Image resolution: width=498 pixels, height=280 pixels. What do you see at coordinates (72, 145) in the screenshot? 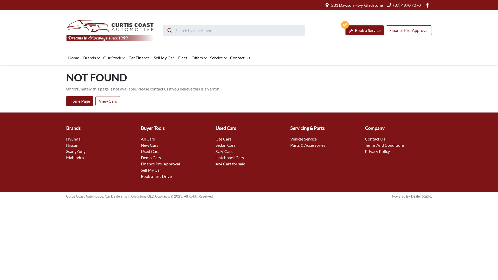
I see `Nissan` at bounding box center [72, 145].